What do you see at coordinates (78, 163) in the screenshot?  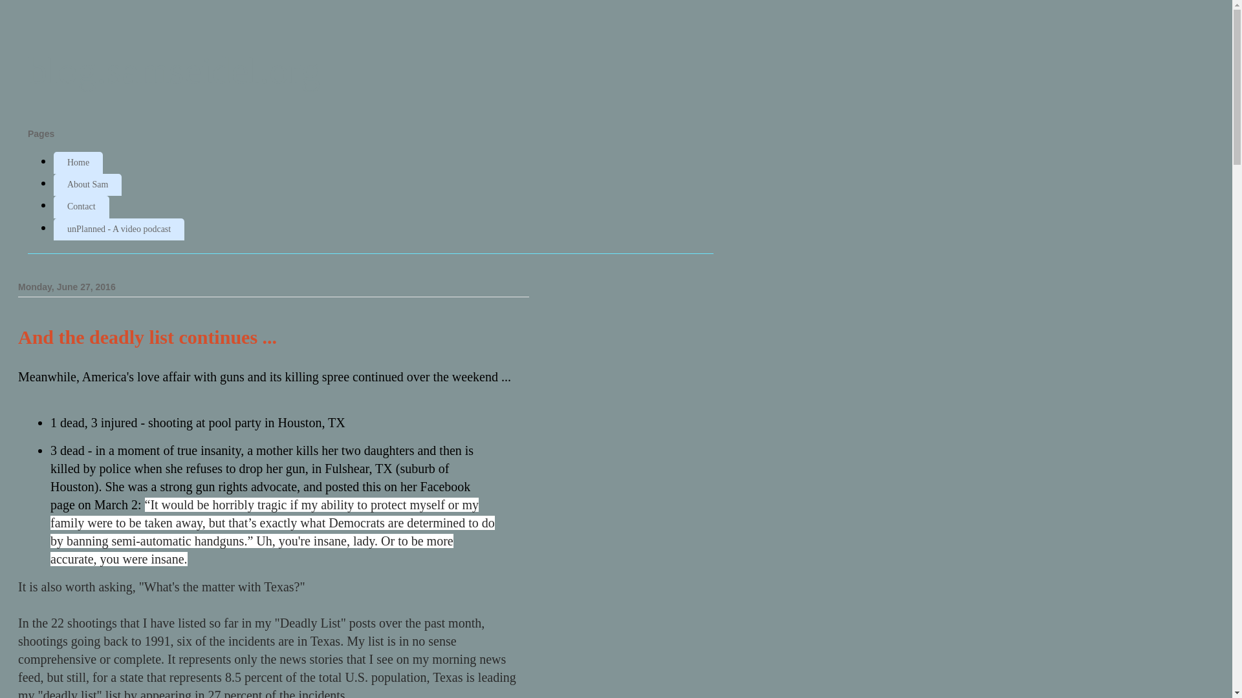 I see `Home` at bounding box center [78, 163].